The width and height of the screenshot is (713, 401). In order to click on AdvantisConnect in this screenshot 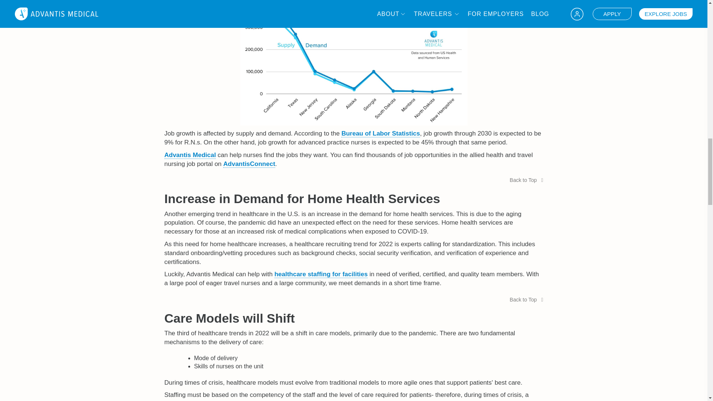, I will do `click(249, 164)`.